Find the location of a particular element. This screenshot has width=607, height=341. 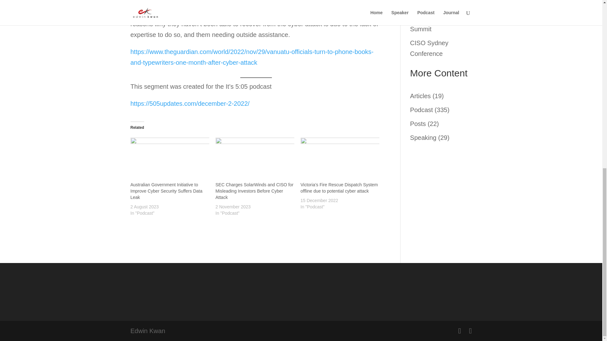

Posts is located at coordinates (418, 124).